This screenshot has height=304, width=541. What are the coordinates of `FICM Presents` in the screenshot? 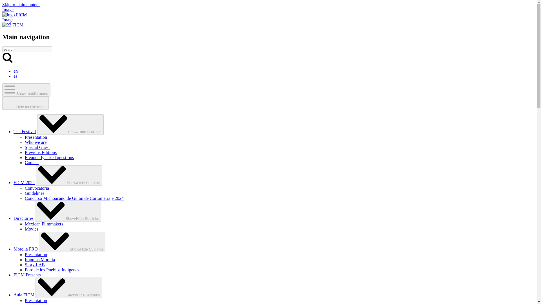 It's located at (27, 275).